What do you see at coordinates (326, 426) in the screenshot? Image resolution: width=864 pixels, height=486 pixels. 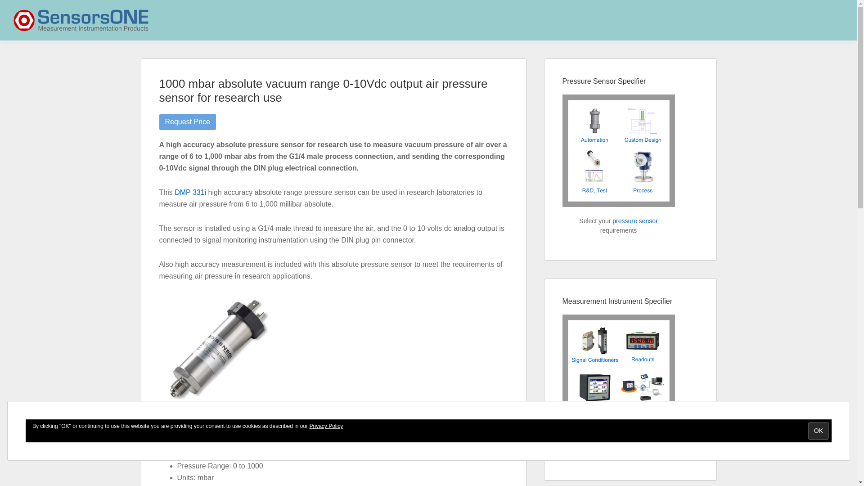 I see `Privacy Policy` at bounding box center [326, 426].